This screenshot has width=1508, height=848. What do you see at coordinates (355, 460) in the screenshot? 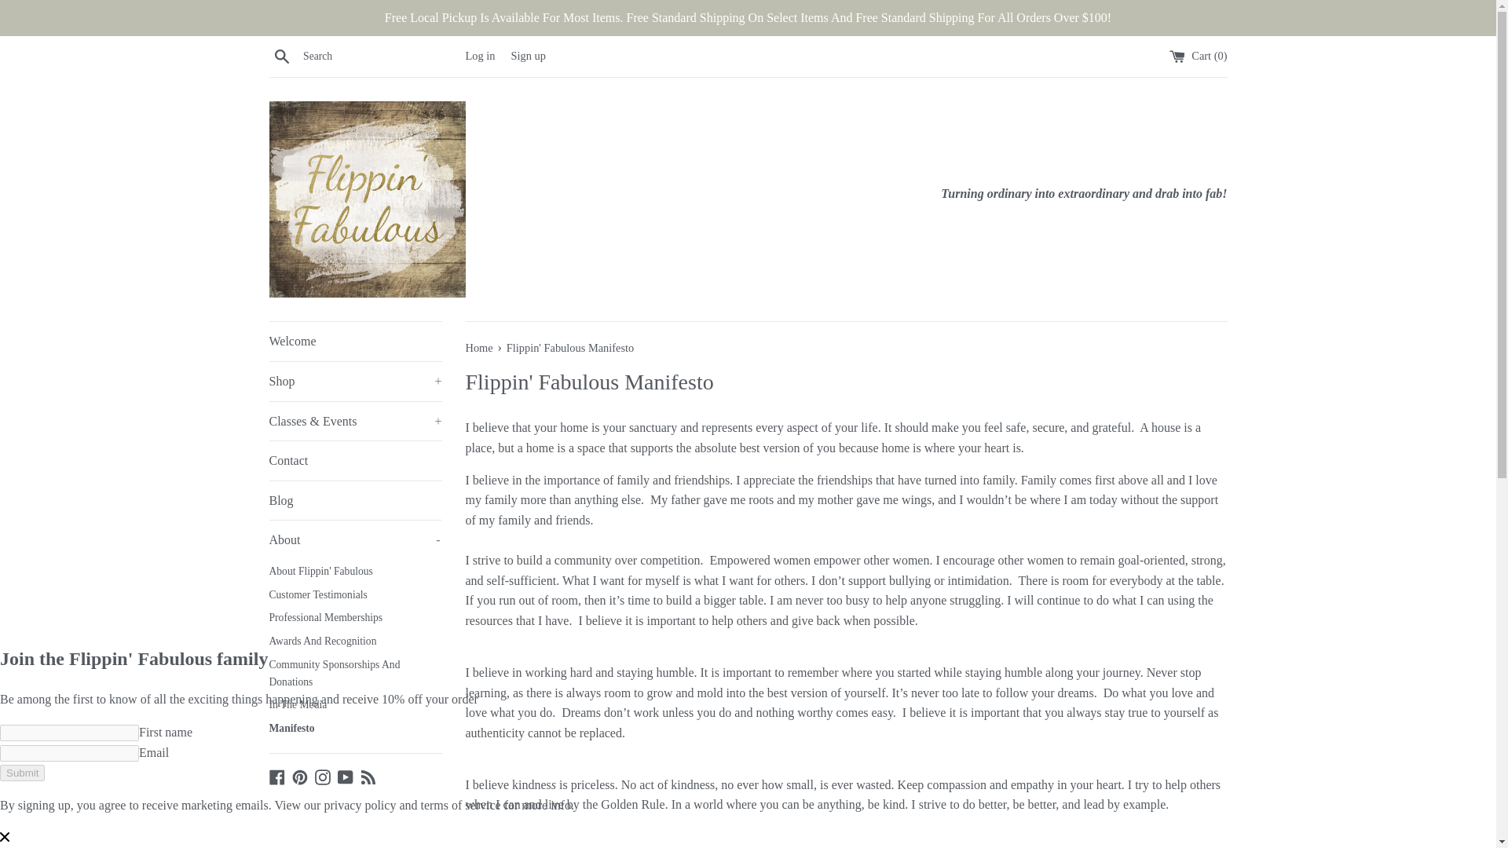
I see `Contact` at bounding box center [355, 460].